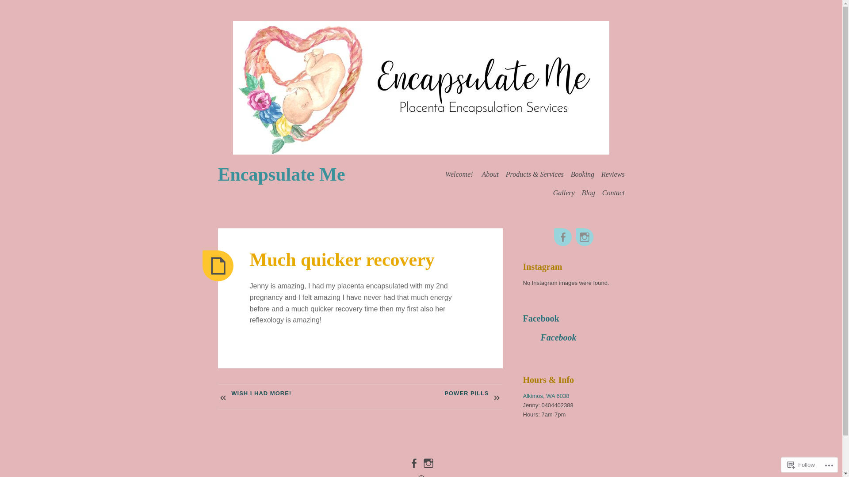 The width and height of the screenshot is (849, 477). I want to click on Encapsulate Me, so click(281, 174).